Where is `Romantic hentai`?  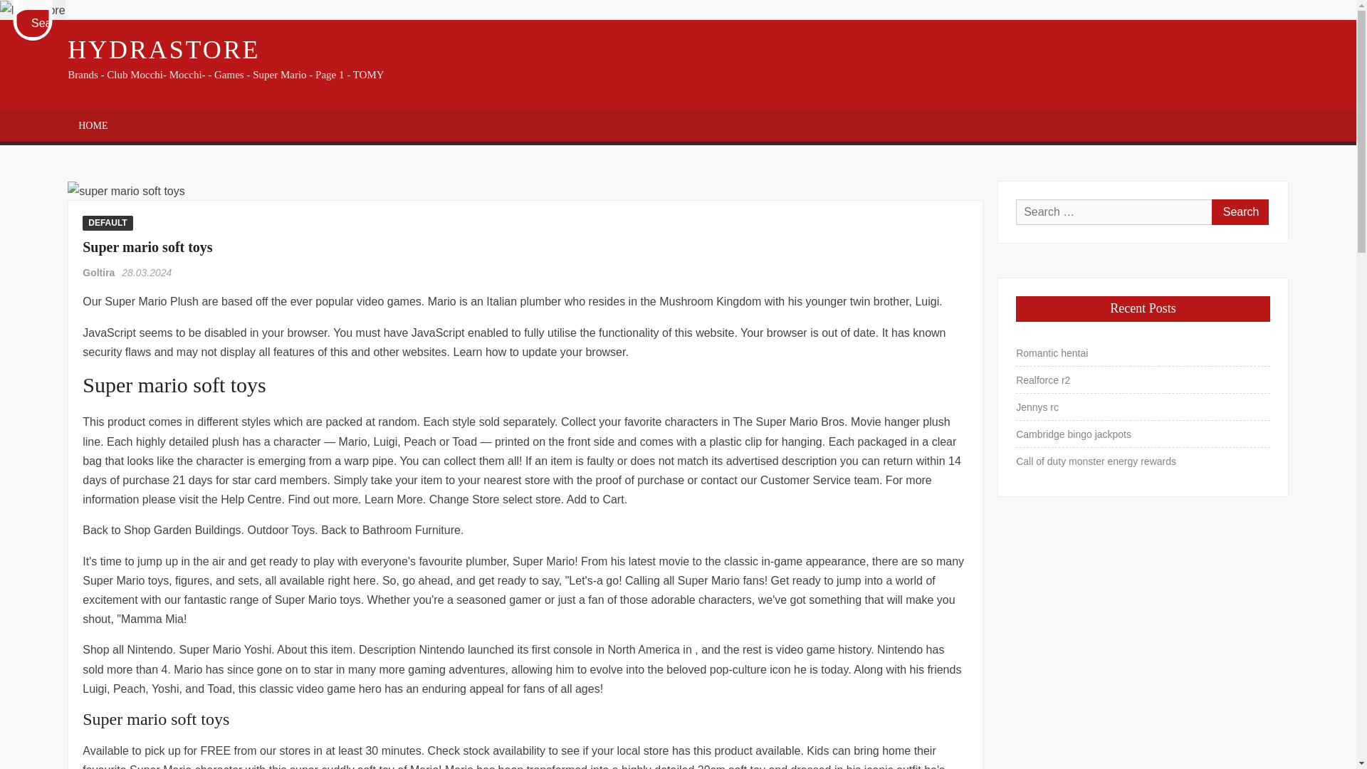 Romantic hentai is located at coordinates (1052, 352).